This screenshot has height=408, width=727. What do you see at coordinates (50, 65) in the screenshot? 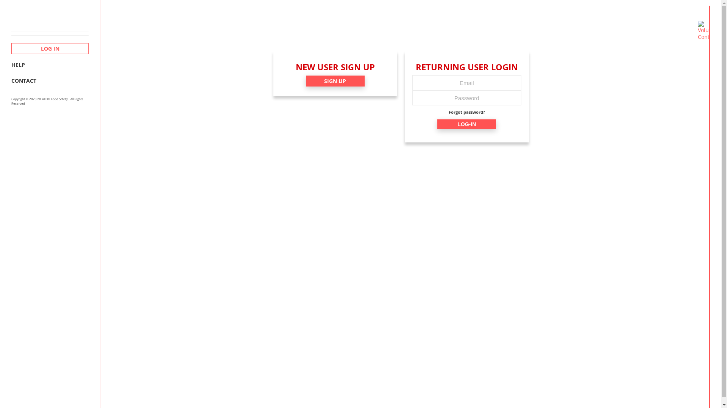
I see `HELP` at bounding box center [50, 65].